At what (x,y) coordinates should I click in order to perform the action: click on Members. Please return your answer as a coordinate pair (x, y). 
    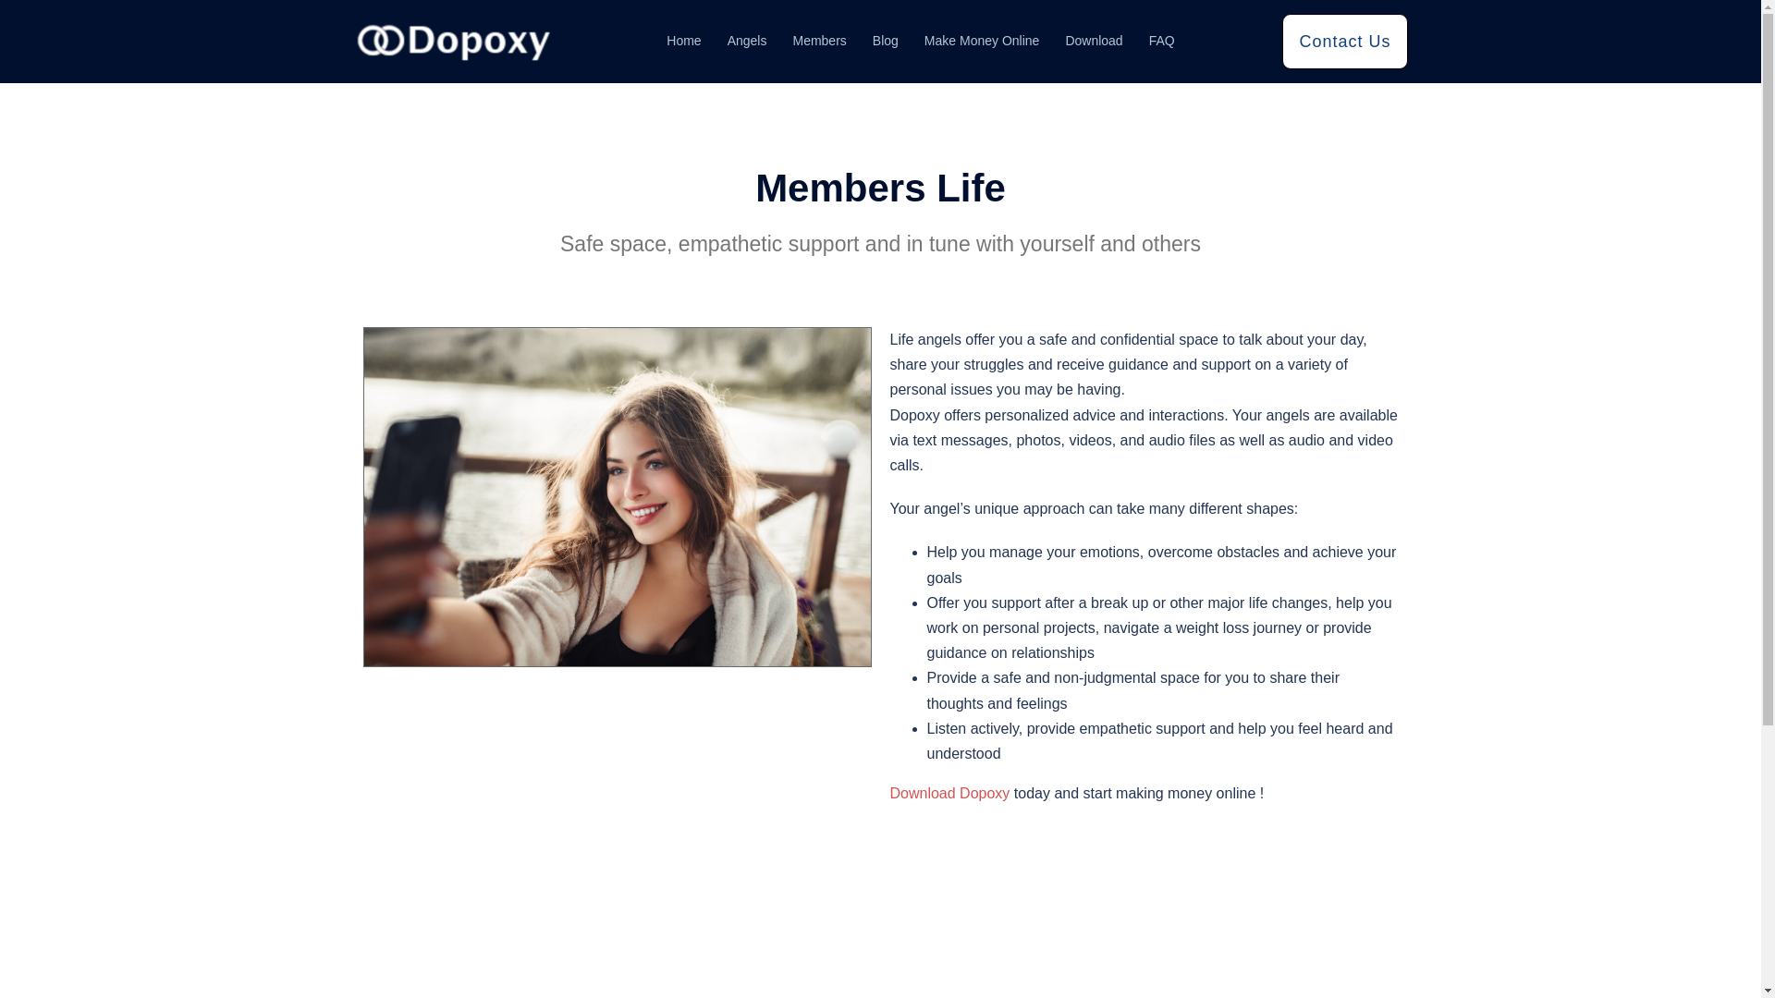
    Looking at the image, I should click on (819, 42).